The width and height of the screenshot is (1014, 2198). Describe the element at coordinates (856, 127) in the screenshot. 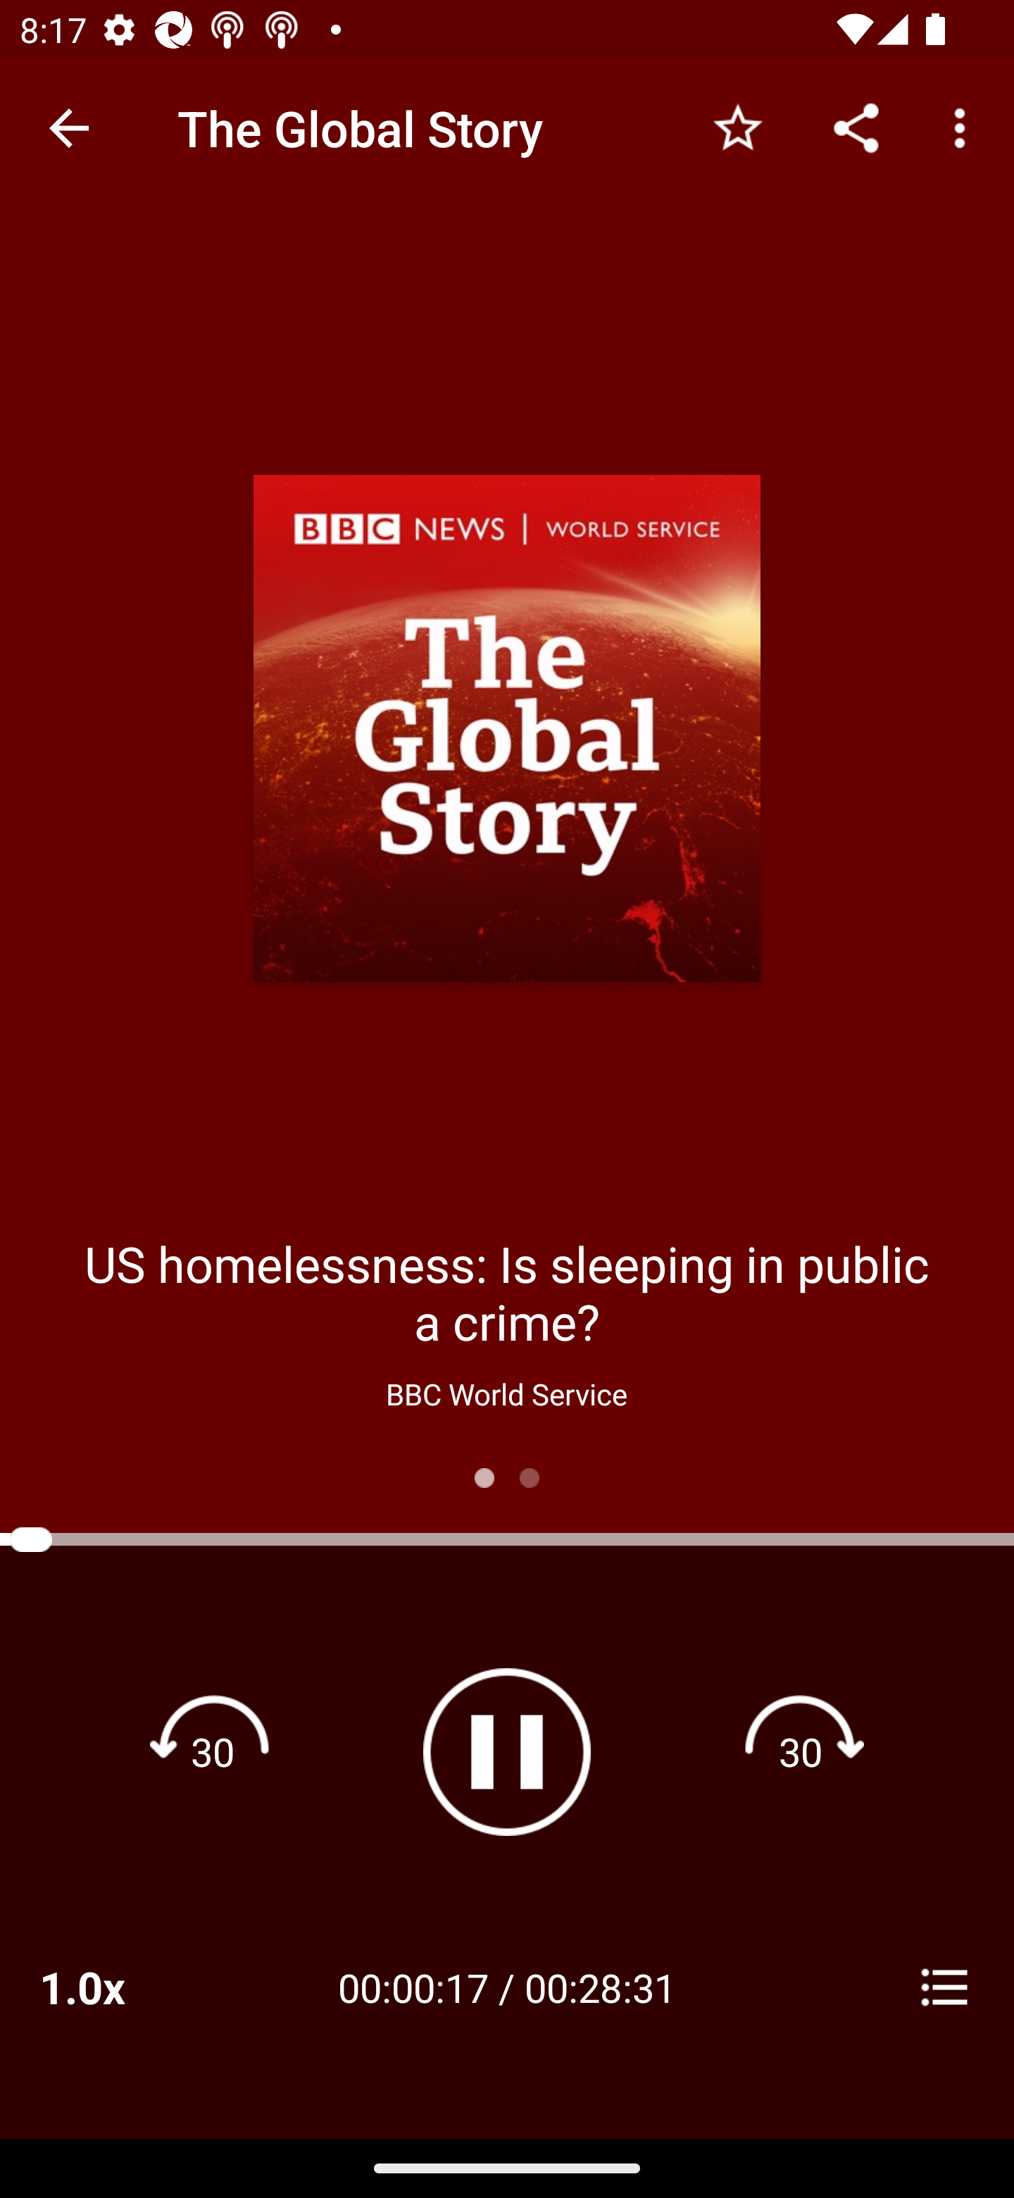

I see `Share...` at that location.